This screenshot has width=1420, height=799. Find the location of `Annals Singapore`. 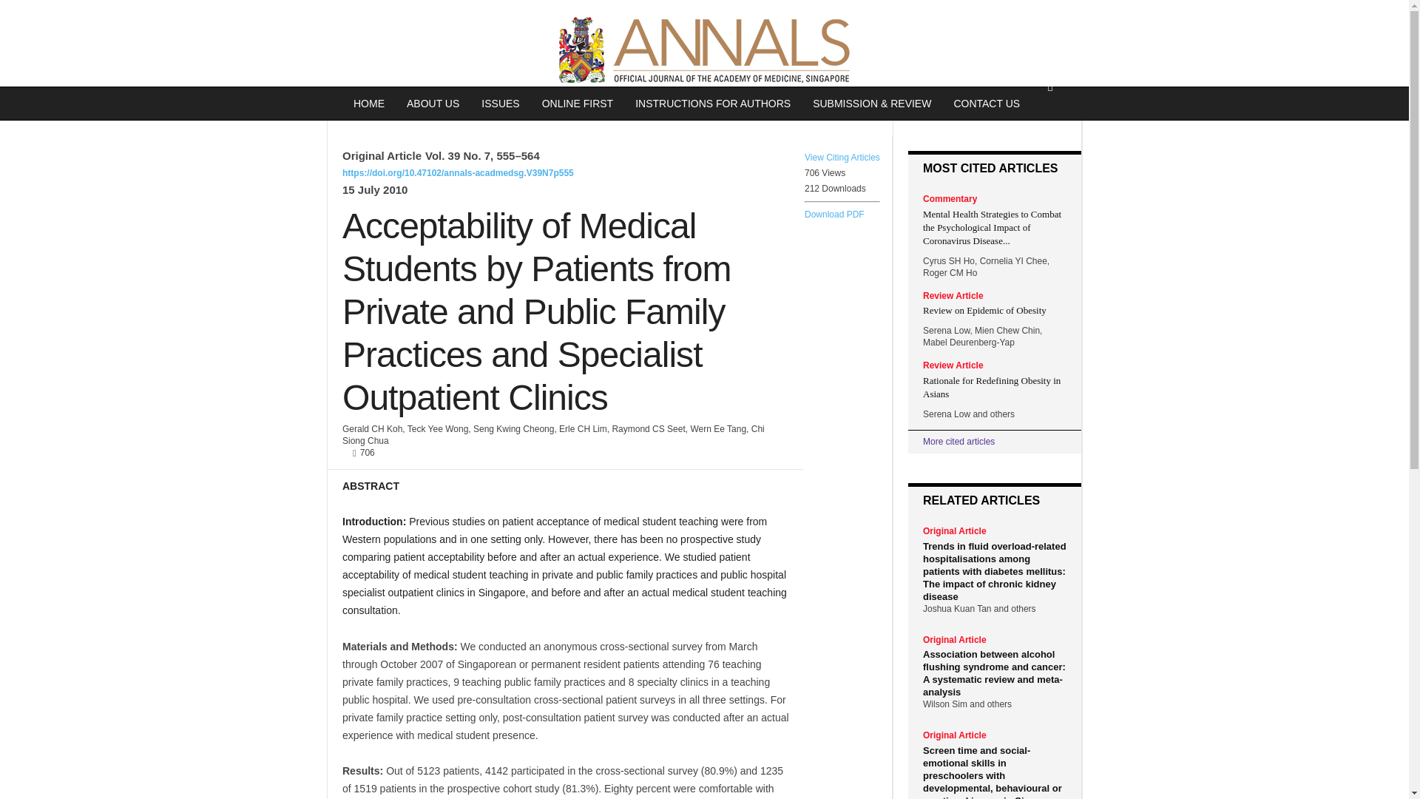

Annals Singapore is located at coordinates (704, 50).